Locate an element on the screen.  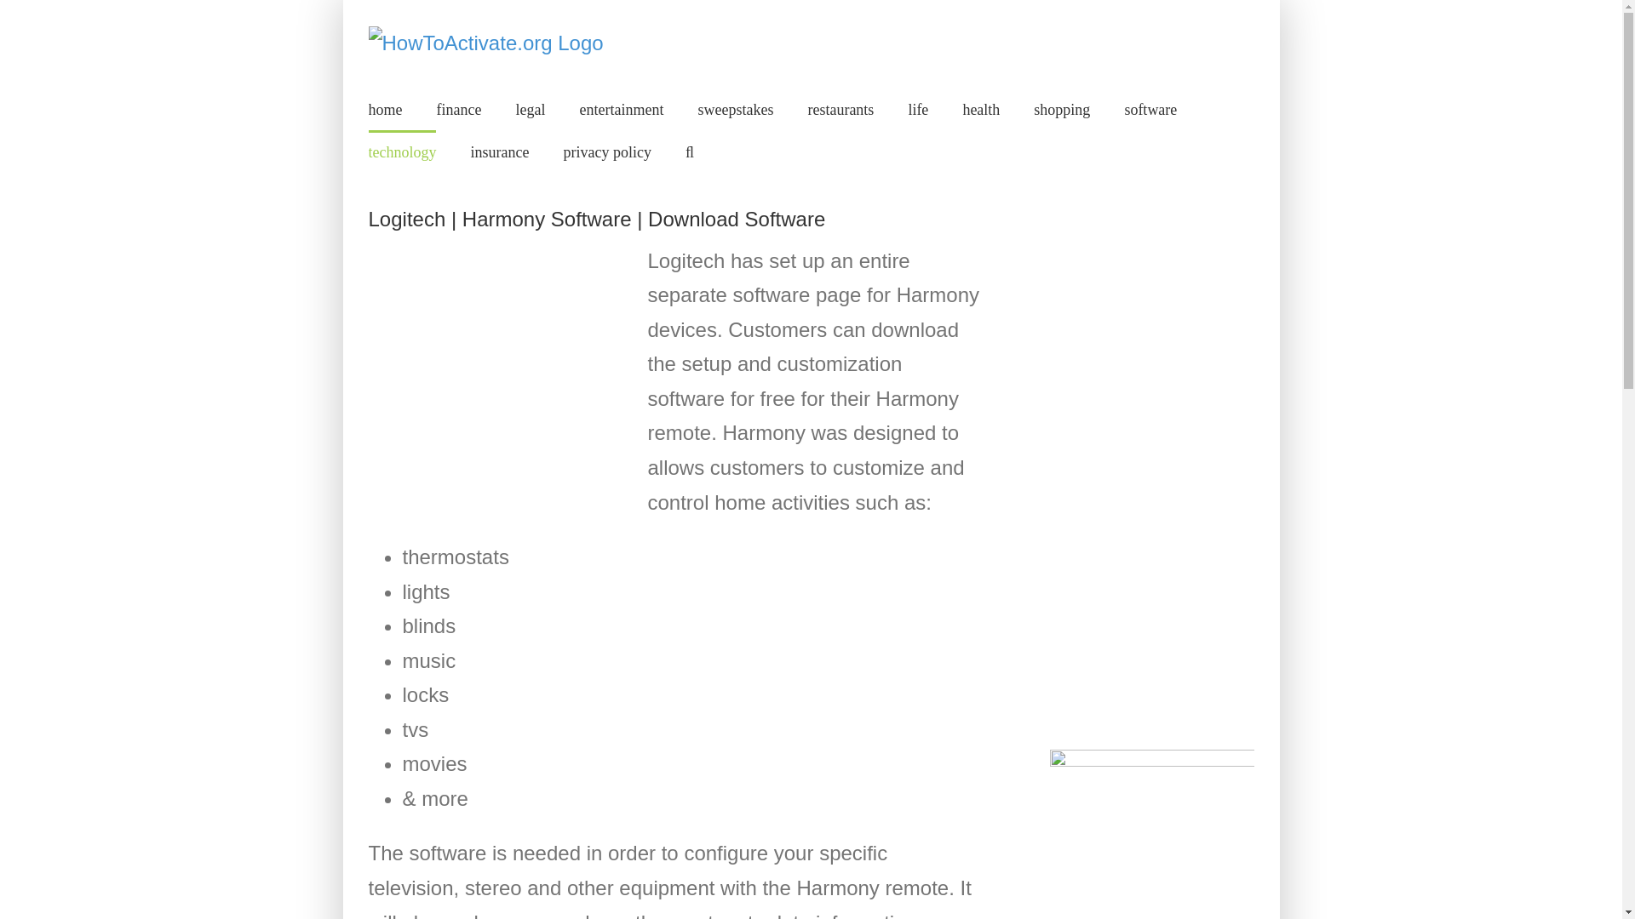
software is located at coordinates (1150, 109).